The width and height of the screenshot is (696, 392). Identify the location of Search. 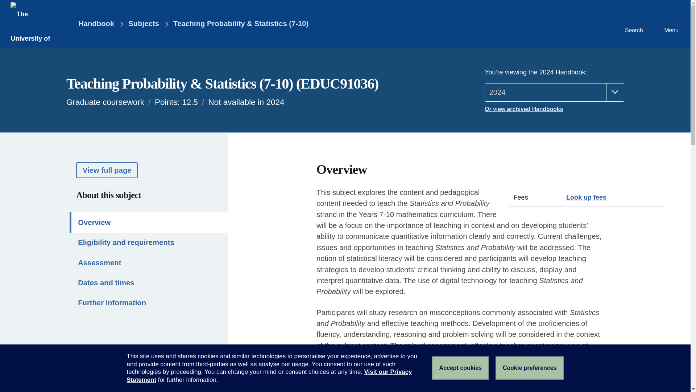
(633, 23).